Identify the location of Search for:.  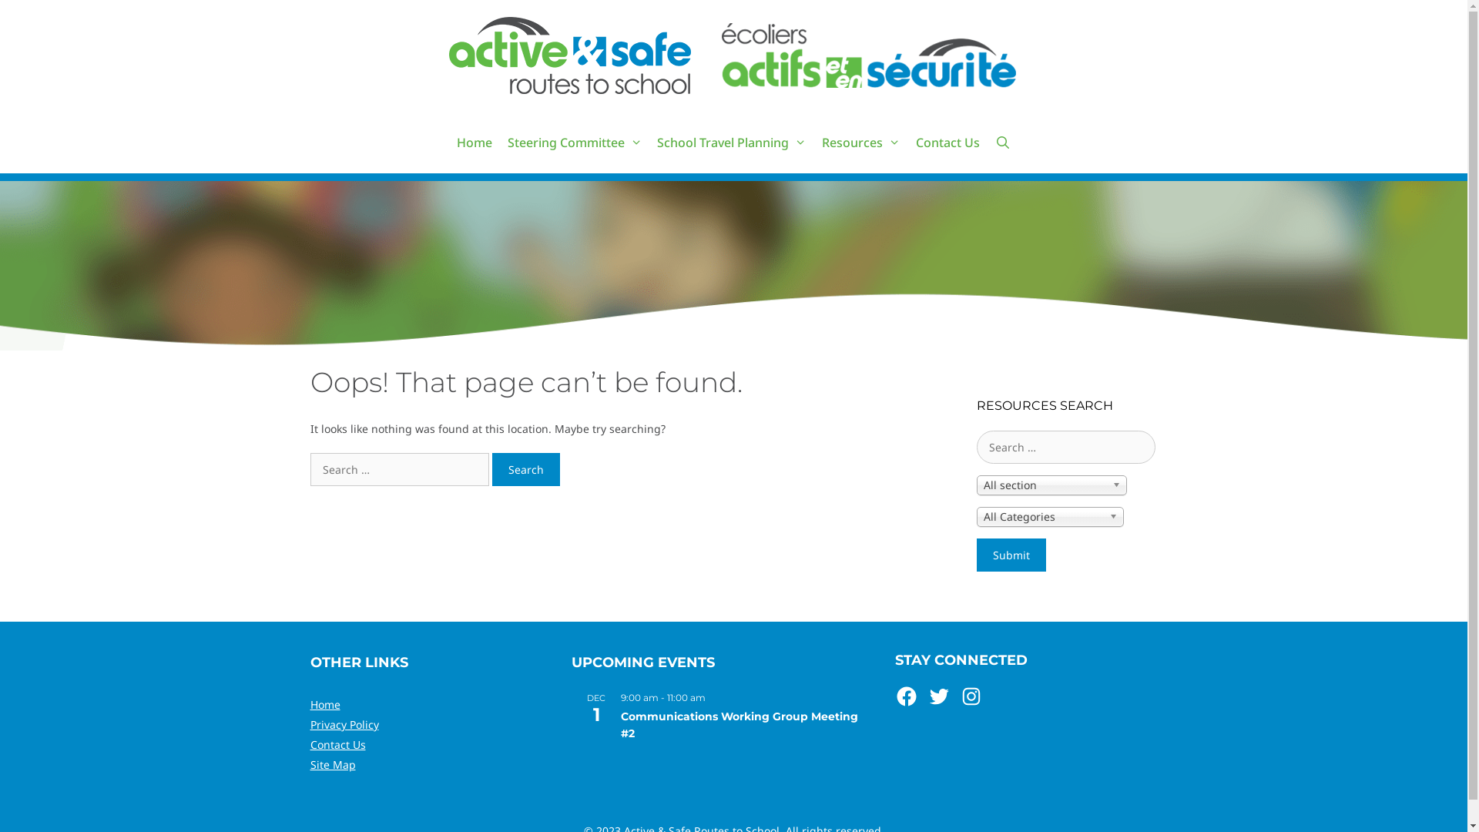
(399, 470).